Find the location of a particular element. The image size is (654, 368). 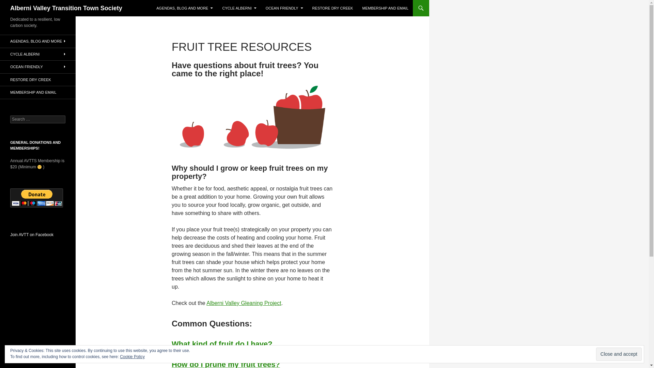

PayPal - The safer, easier way to pay online! is located at coordinates (36, 198).